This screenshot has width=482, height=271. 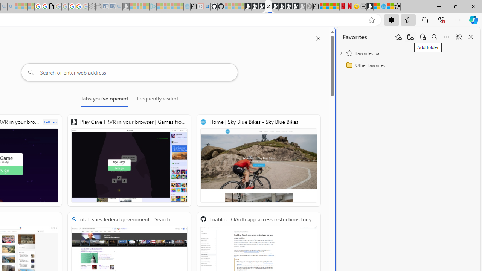 What do you see at coordinates (104, 100) in the screenshot?
I see `Tabs you've opened` at bounding box center [104, 100].